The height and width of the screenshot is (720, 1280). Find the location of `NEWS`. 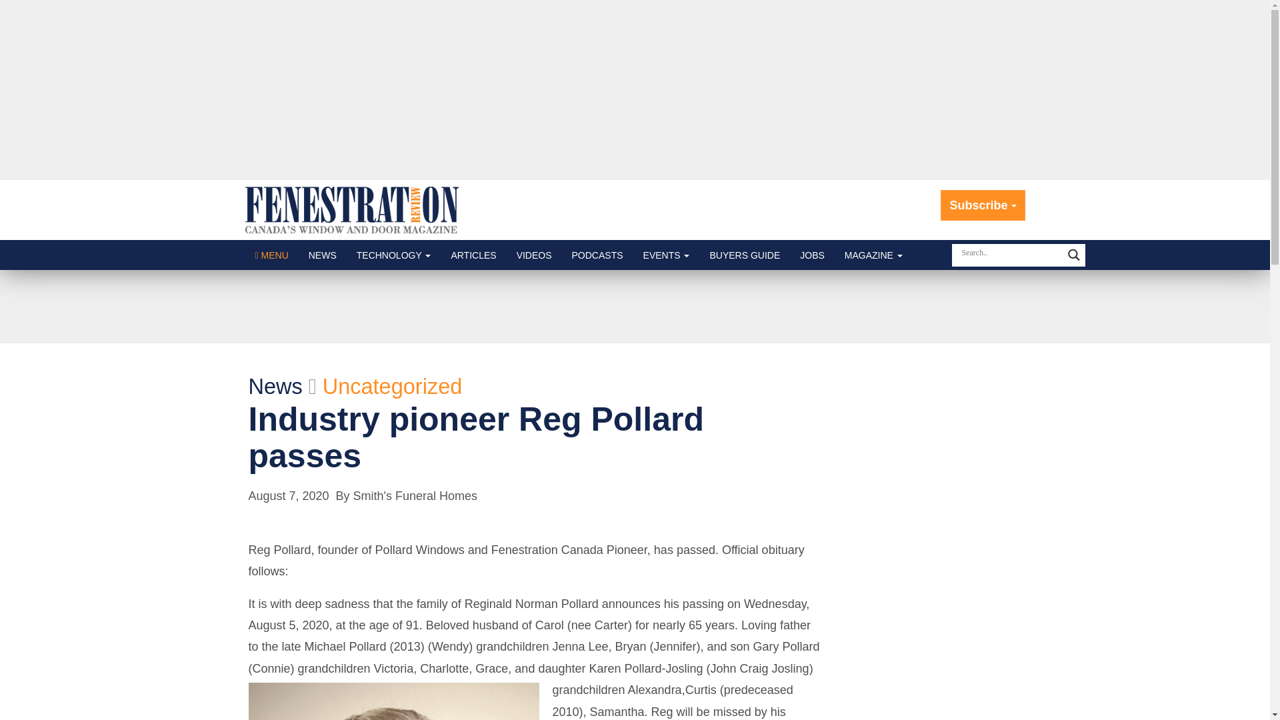

NEWS is located at coordinates (323, 255).